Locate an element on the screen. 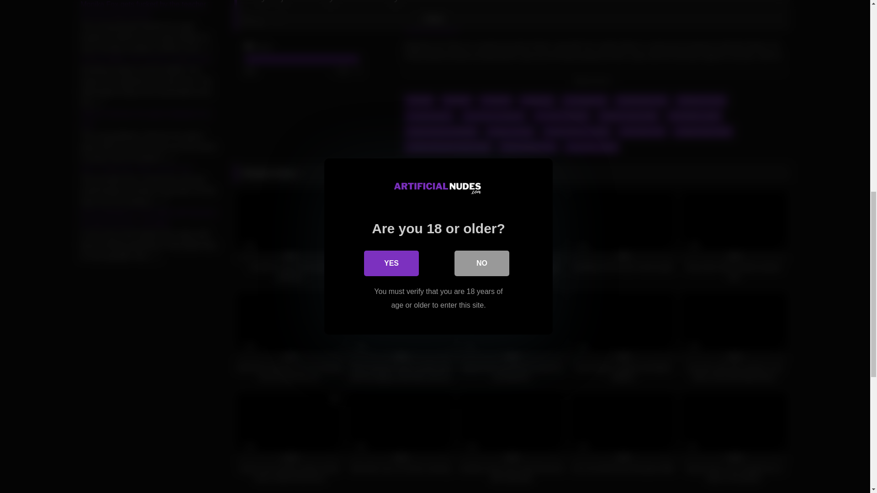  Nude Shannon Elizabeth is located at coordinates (441, 131).